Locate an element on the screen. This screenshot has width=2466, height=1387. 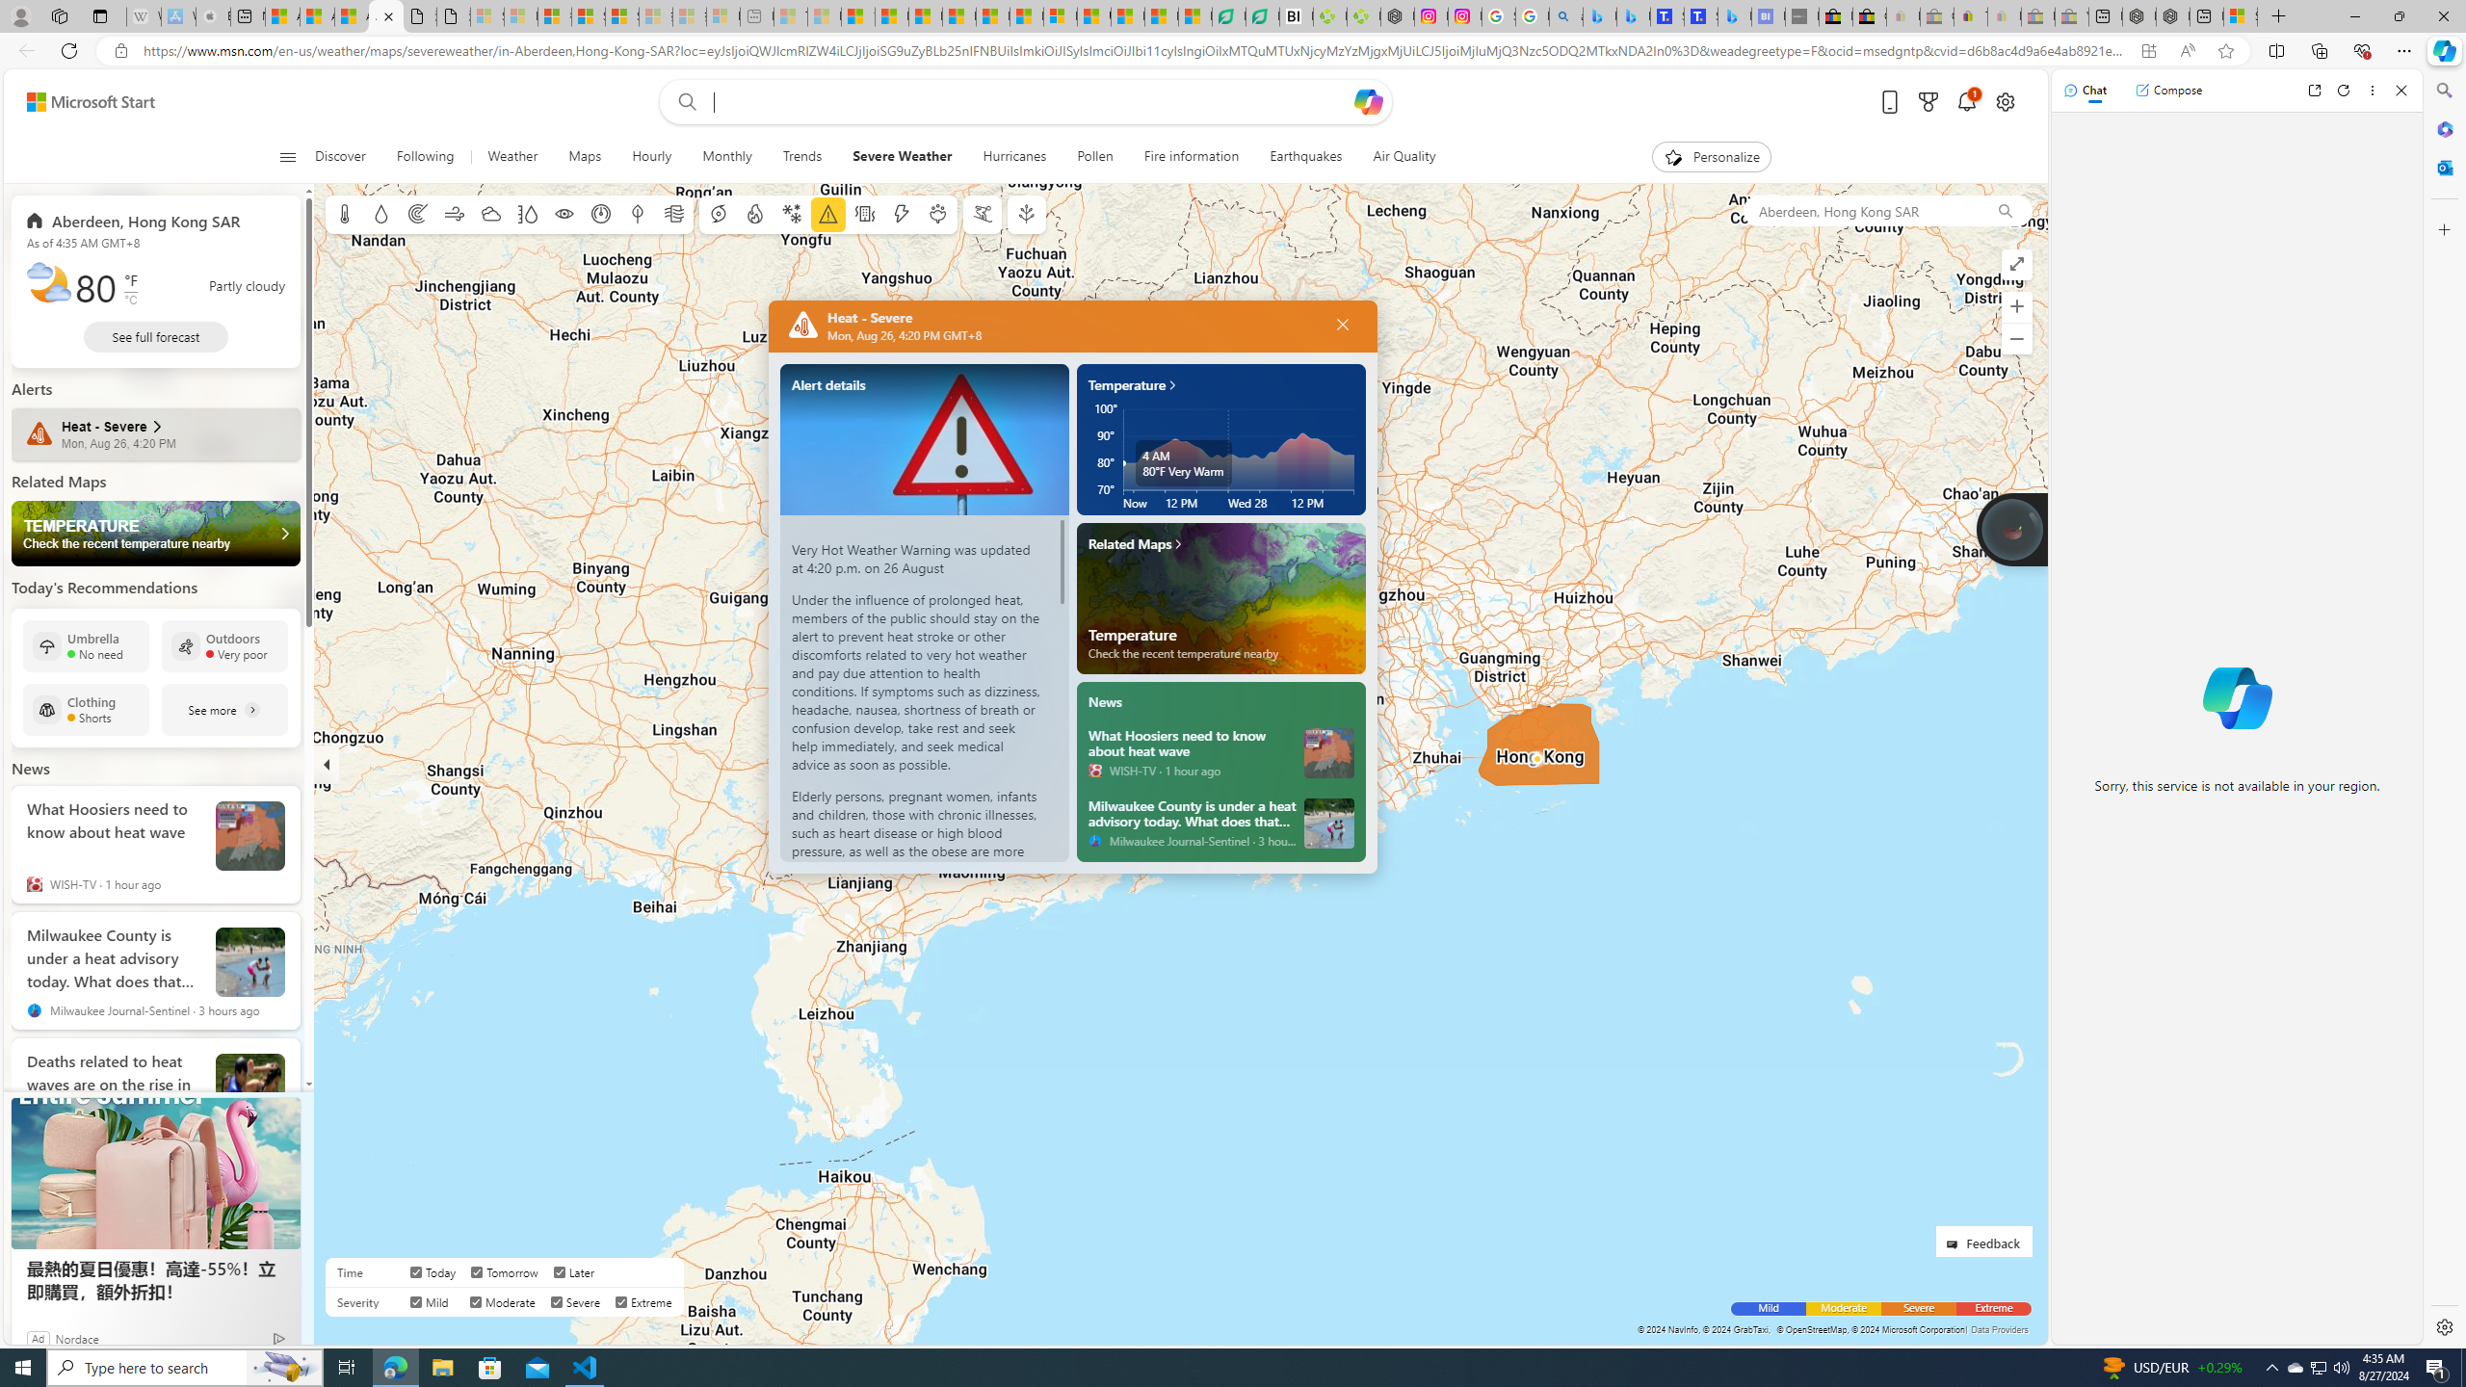
Nordace - Nordace Edin Collection is located at coordinates (1398, 16).